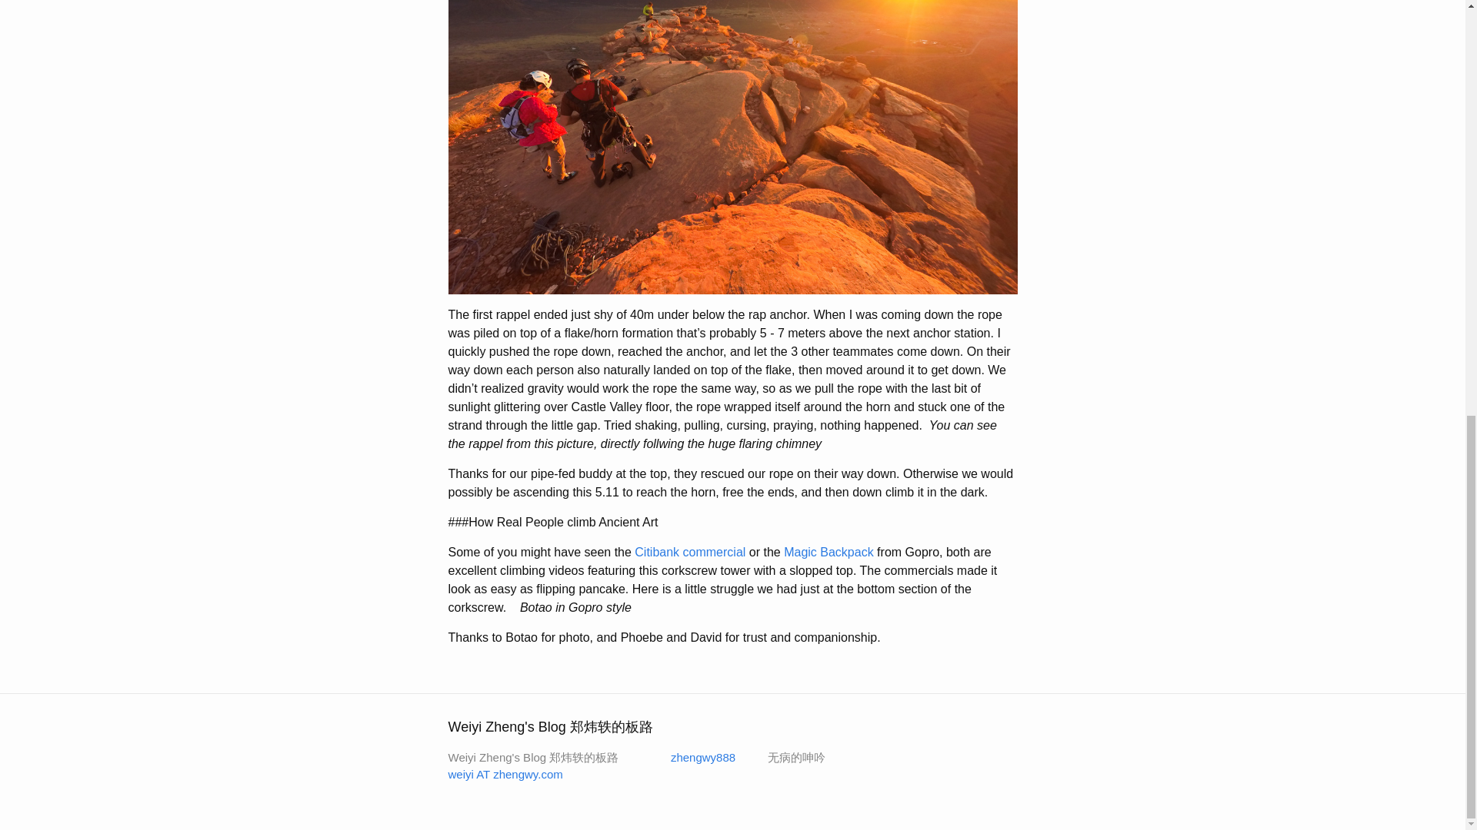 Image resolution: width=1477 pixels, height=830 pixels. What do you see at coordinates (693, 757) in the screenshot?
I see `zhengwy888` at bounding box center [693, 757].